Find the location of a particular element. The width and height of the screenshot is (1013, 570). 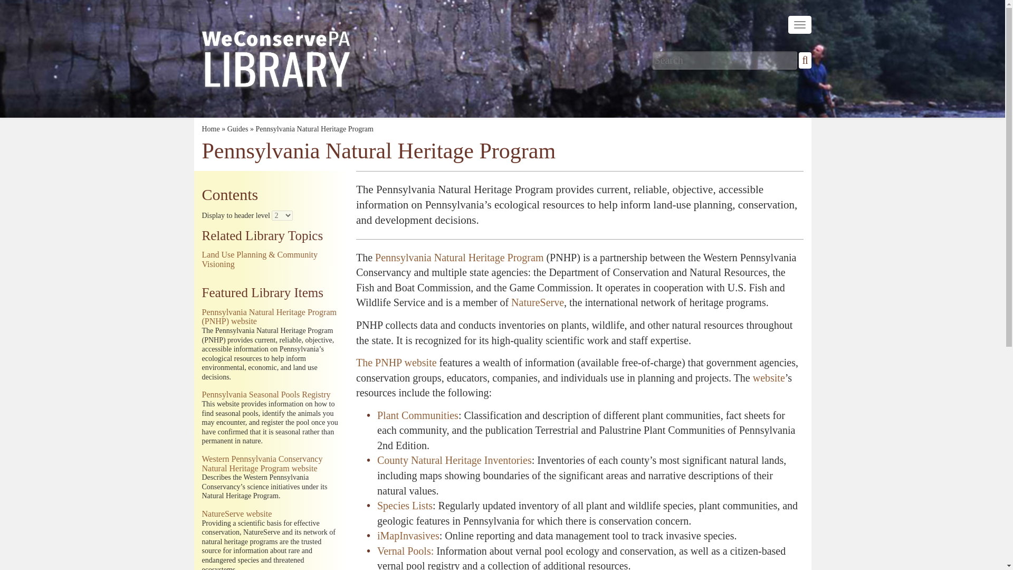

website is located at coordinates (769, 378).